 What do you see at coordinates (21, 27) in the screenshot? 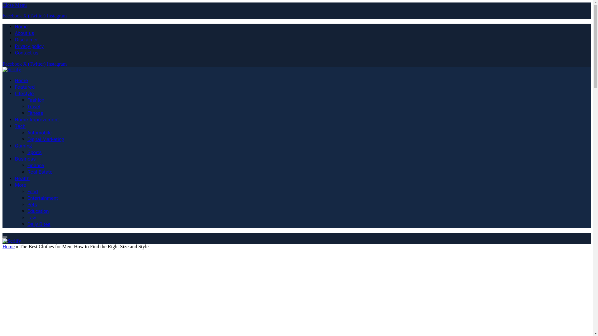
I see `Home` at bounding box center [21, 27].